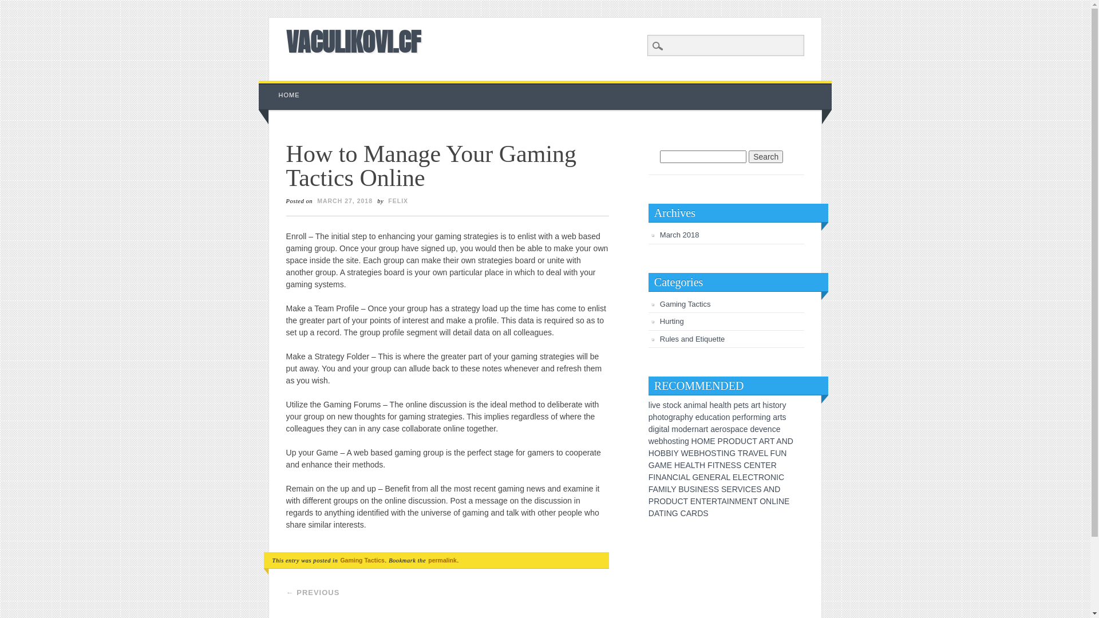 Image resolution: width=1099 pixels, height=618 pixels. What do you see at coordinates (707, 453) in the screenshot?
I see `O` at bounding box center [707, 453].